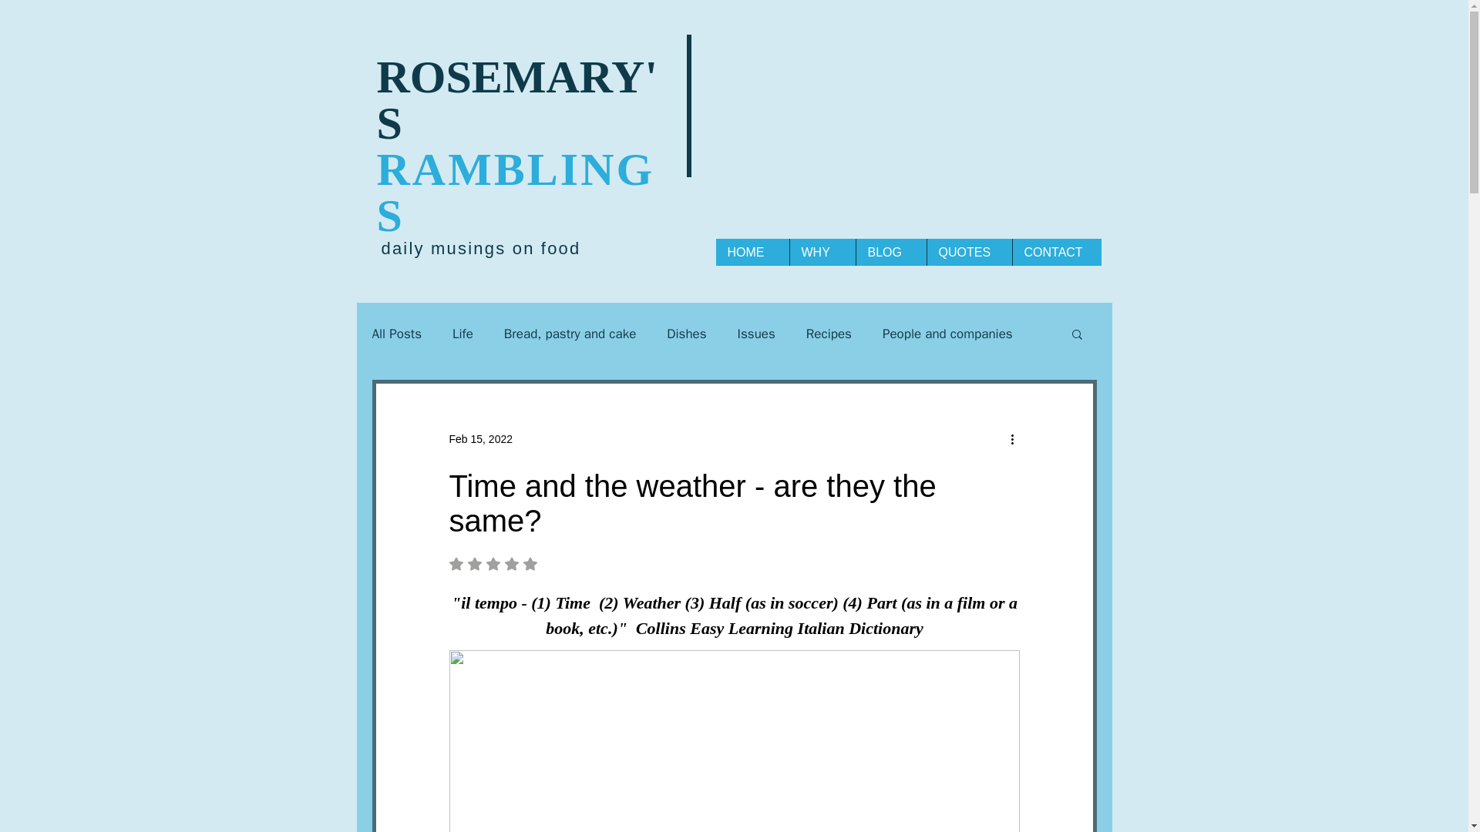 This screenshot has width=1480, height=832. Describe the element at coordinates (829, 334) in the screenshot. I see `Recipes` at that location.